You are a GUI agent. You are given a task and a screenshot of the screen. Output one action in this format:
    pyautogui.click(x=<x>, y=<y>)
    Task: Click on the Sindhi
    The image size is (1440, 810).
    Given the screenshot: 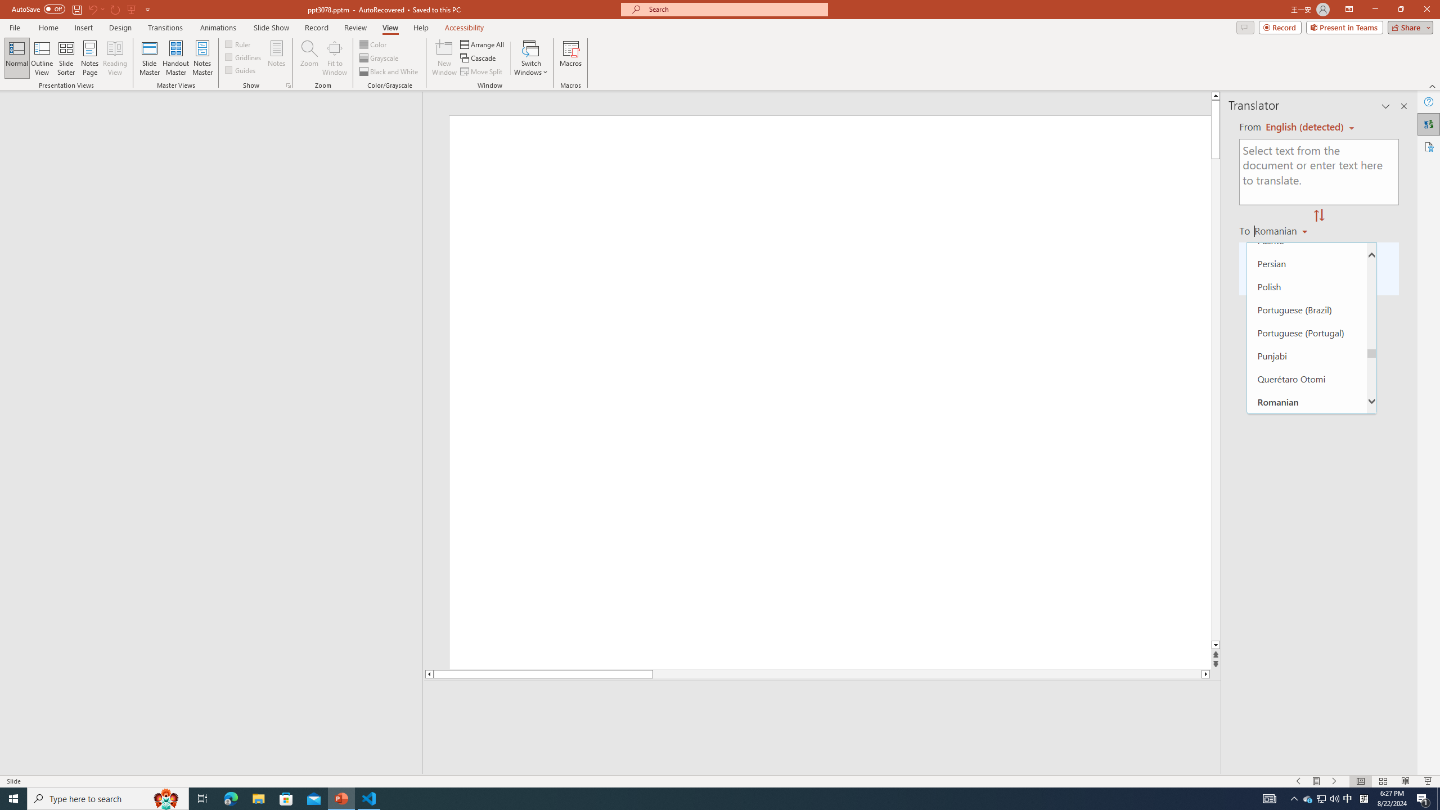 What is the action you would take?
    pyautogui.click(x=1306, y=632)
    